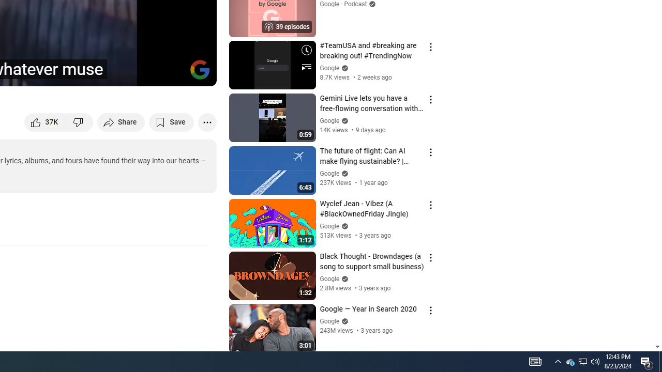 This screenshot has width=662, height=372. What do you see at coordinates (207, 122) in the screenshot?
I see `More actions` at bounding box center [207, 122].